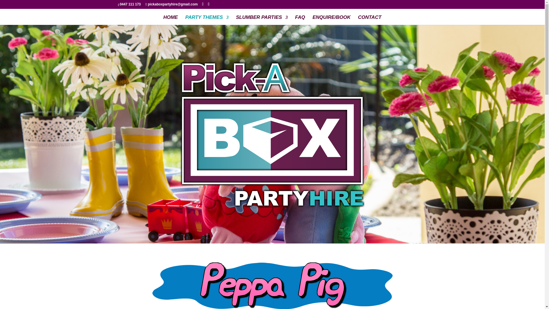  What do you see at coordinates (262, 20) in the screenshot?
I see `SLUMBER PARTIES` at bounding box center [262, 20].